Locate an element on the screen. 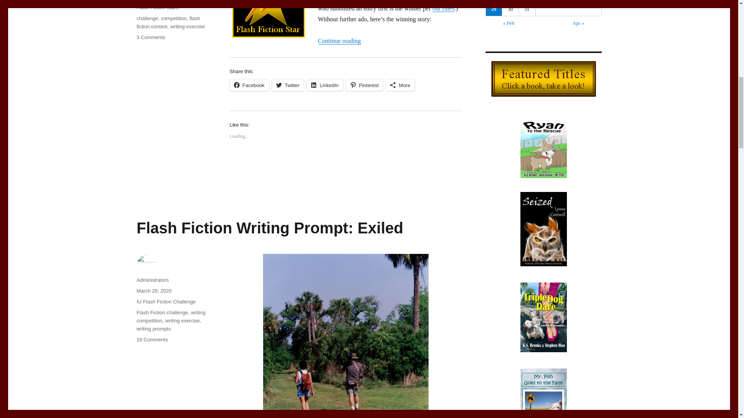 The width and height of the screenshot is (744, 418). Click to share on Pinterest is located at coordinates (364, 85).